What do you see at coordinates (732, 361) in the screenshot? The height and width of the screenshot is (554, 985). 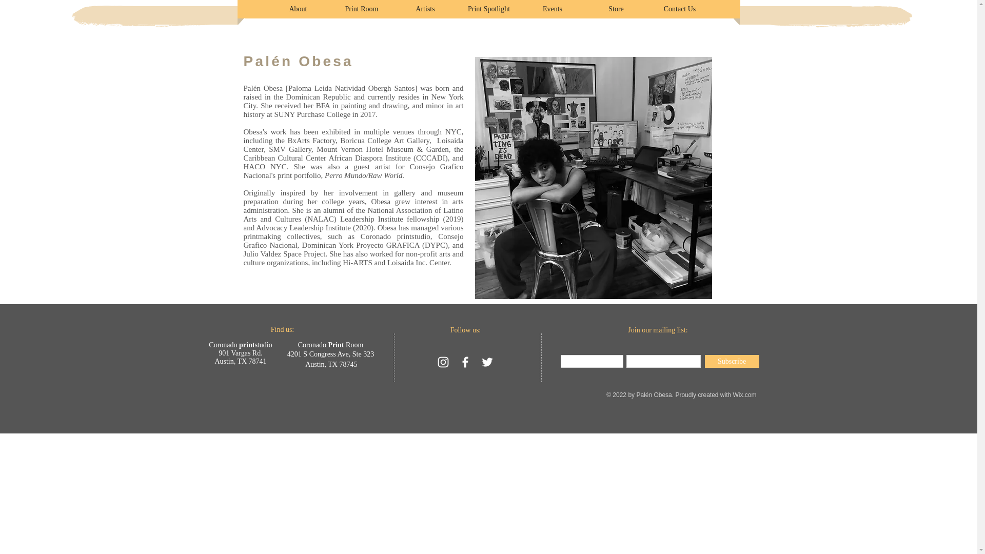 I see `Subscribe` at bounding box center [732, 361].